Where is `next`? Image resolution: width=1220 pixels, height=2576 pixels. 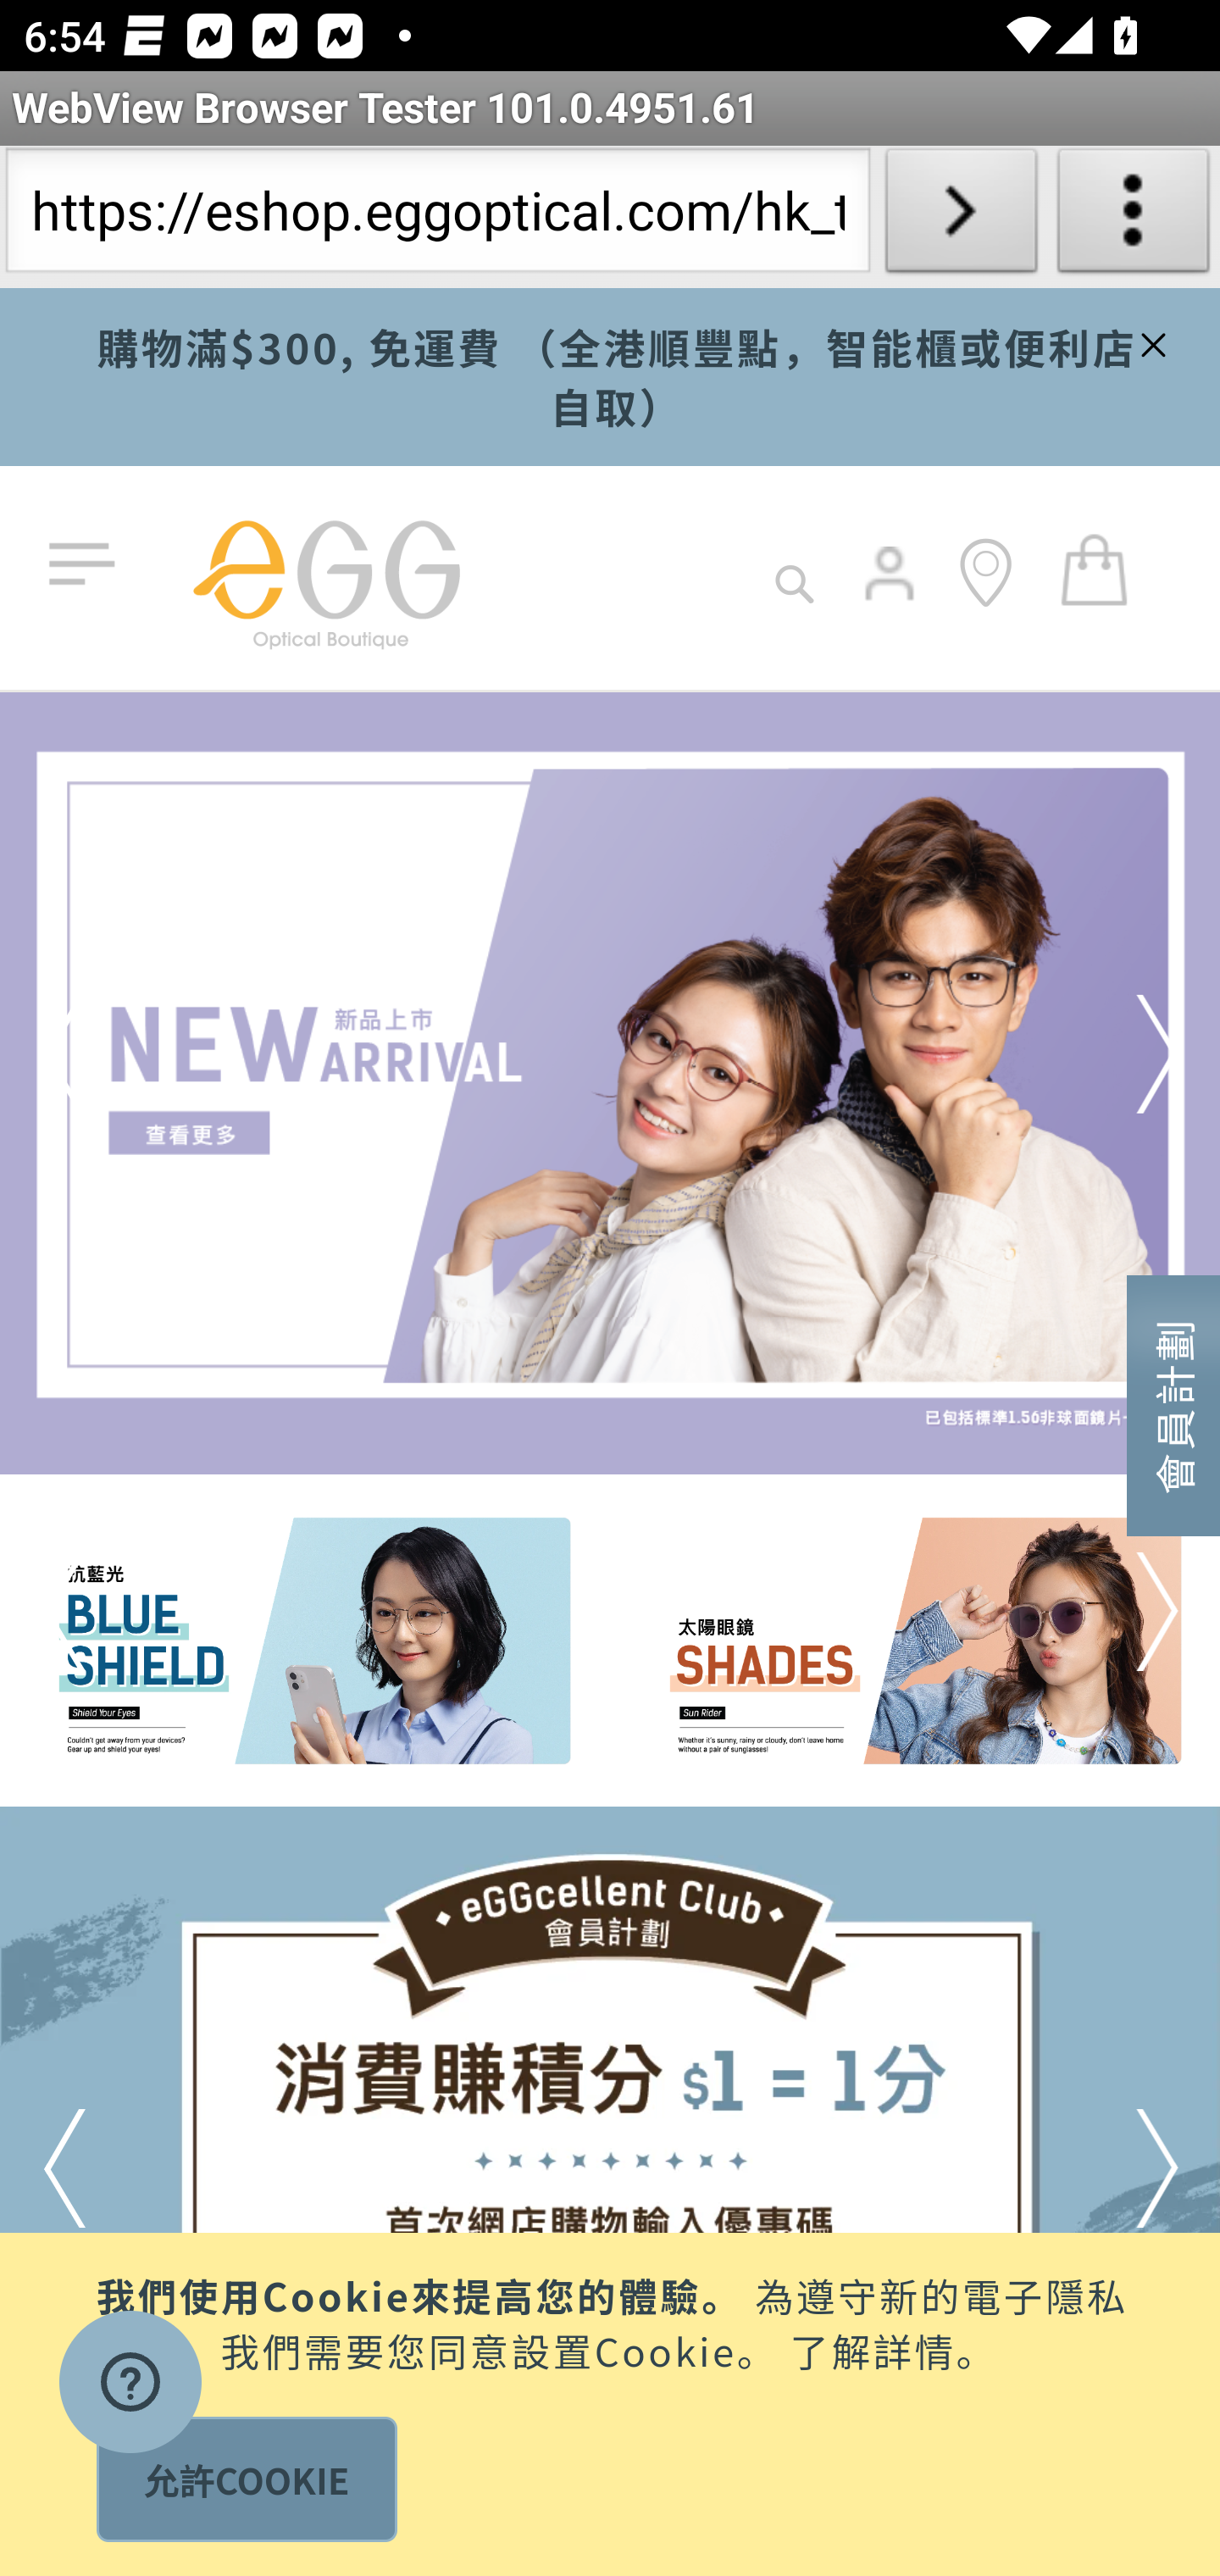 next is located at coordinates (1113, 1611).